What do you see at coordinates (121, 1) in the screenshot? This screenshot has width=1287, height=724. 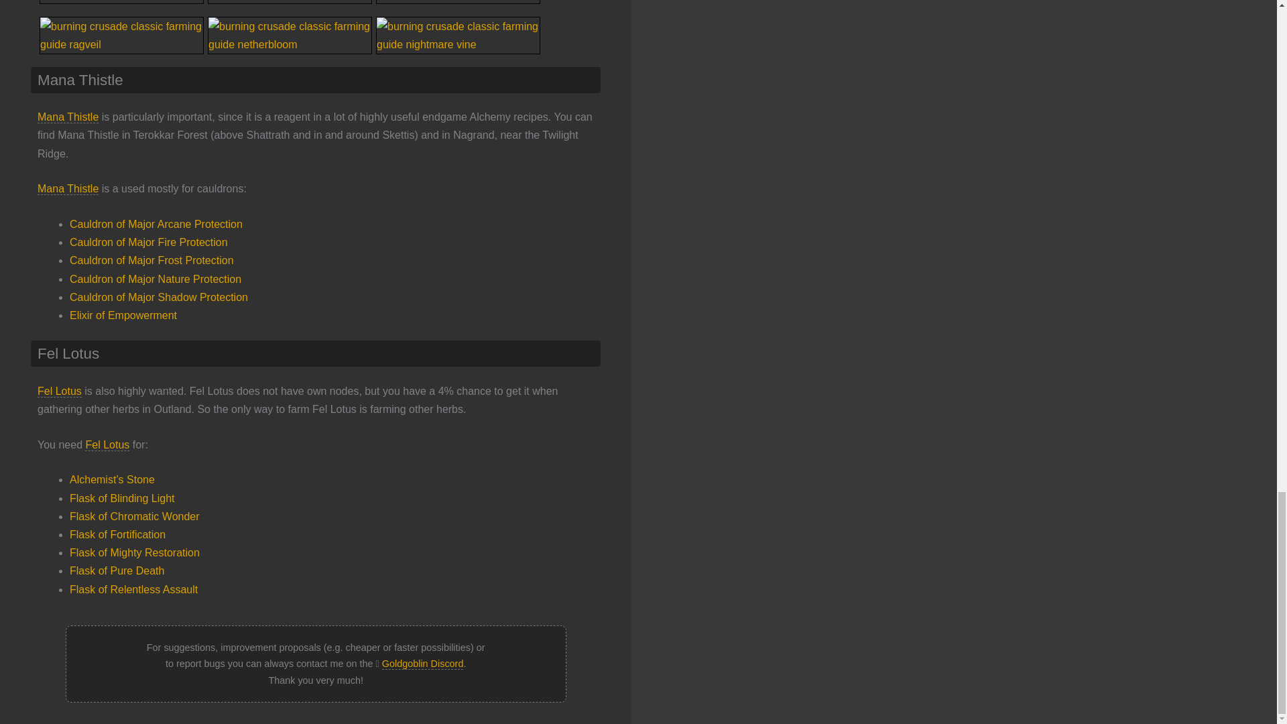 I see `Herbalism - Burning Crusade Classic 3` at bounding box center [121, 1].